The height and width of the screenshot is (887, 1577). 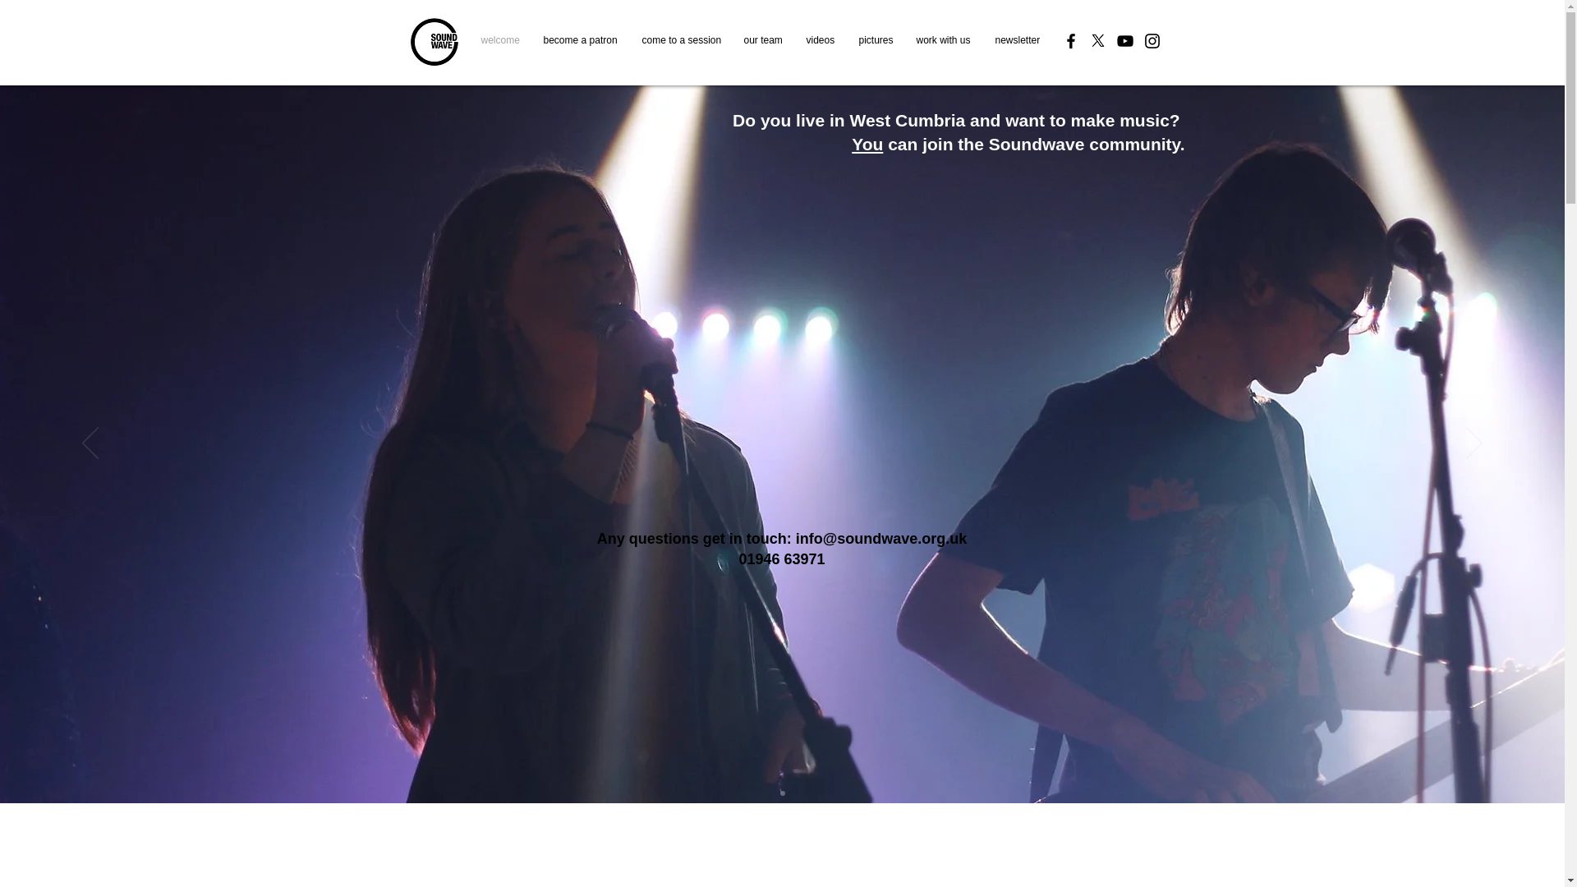 What do you see at coordinates (874, 39) in the screenshot?
I see `pictures` at bounding box center [874, 39].